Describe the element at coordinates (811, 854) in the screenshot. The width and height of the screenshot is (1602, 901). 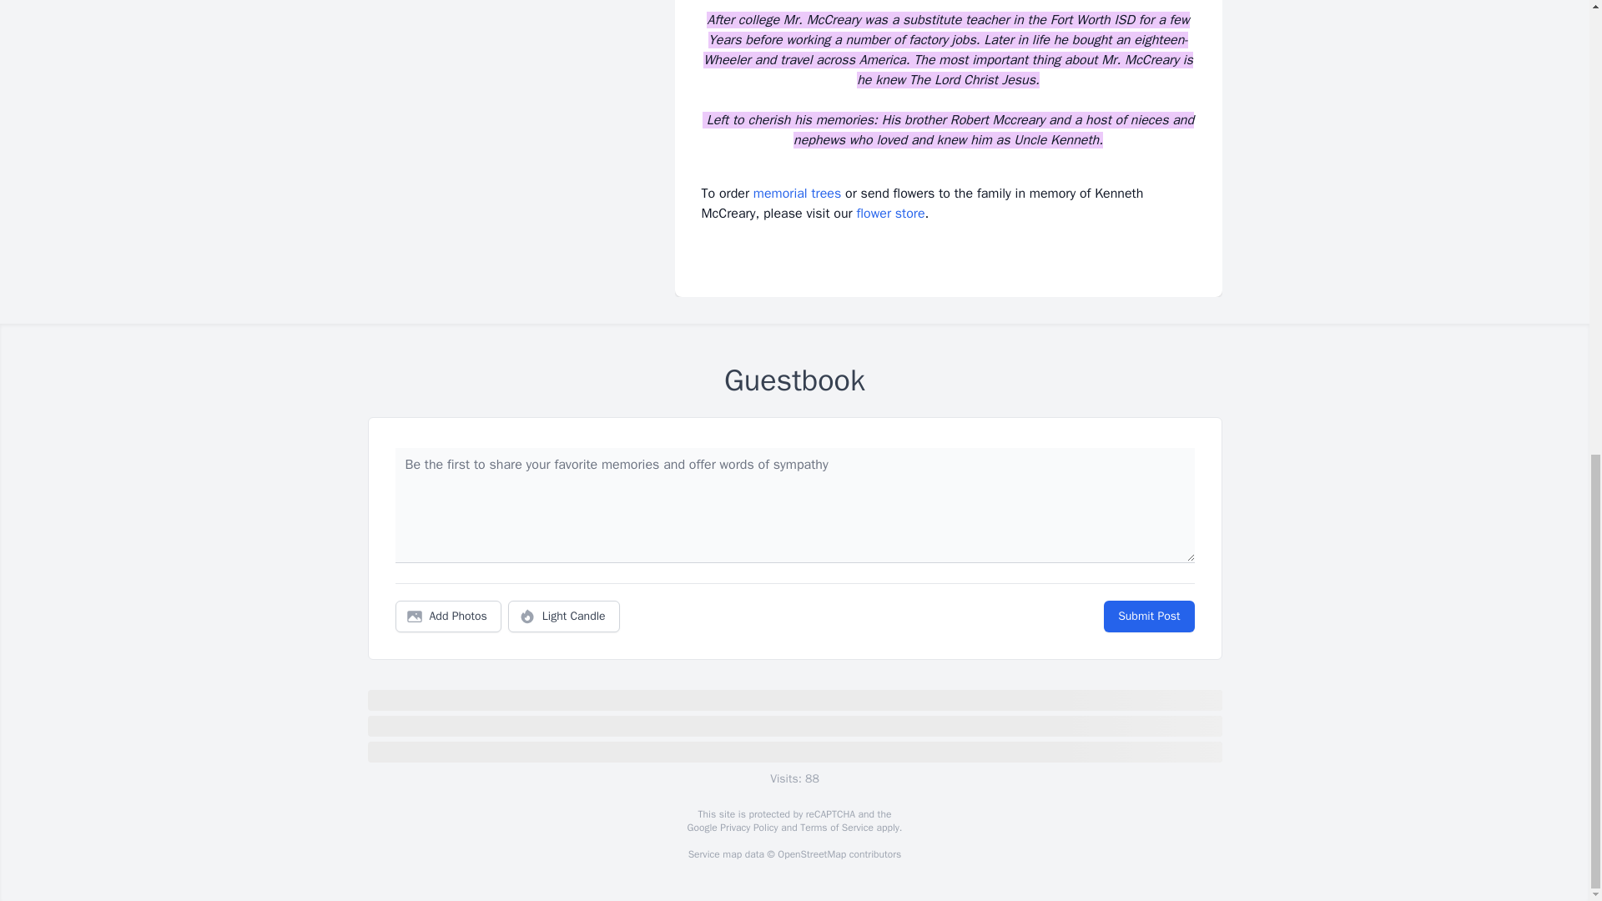
I see `OpenStreetMap` at that location.